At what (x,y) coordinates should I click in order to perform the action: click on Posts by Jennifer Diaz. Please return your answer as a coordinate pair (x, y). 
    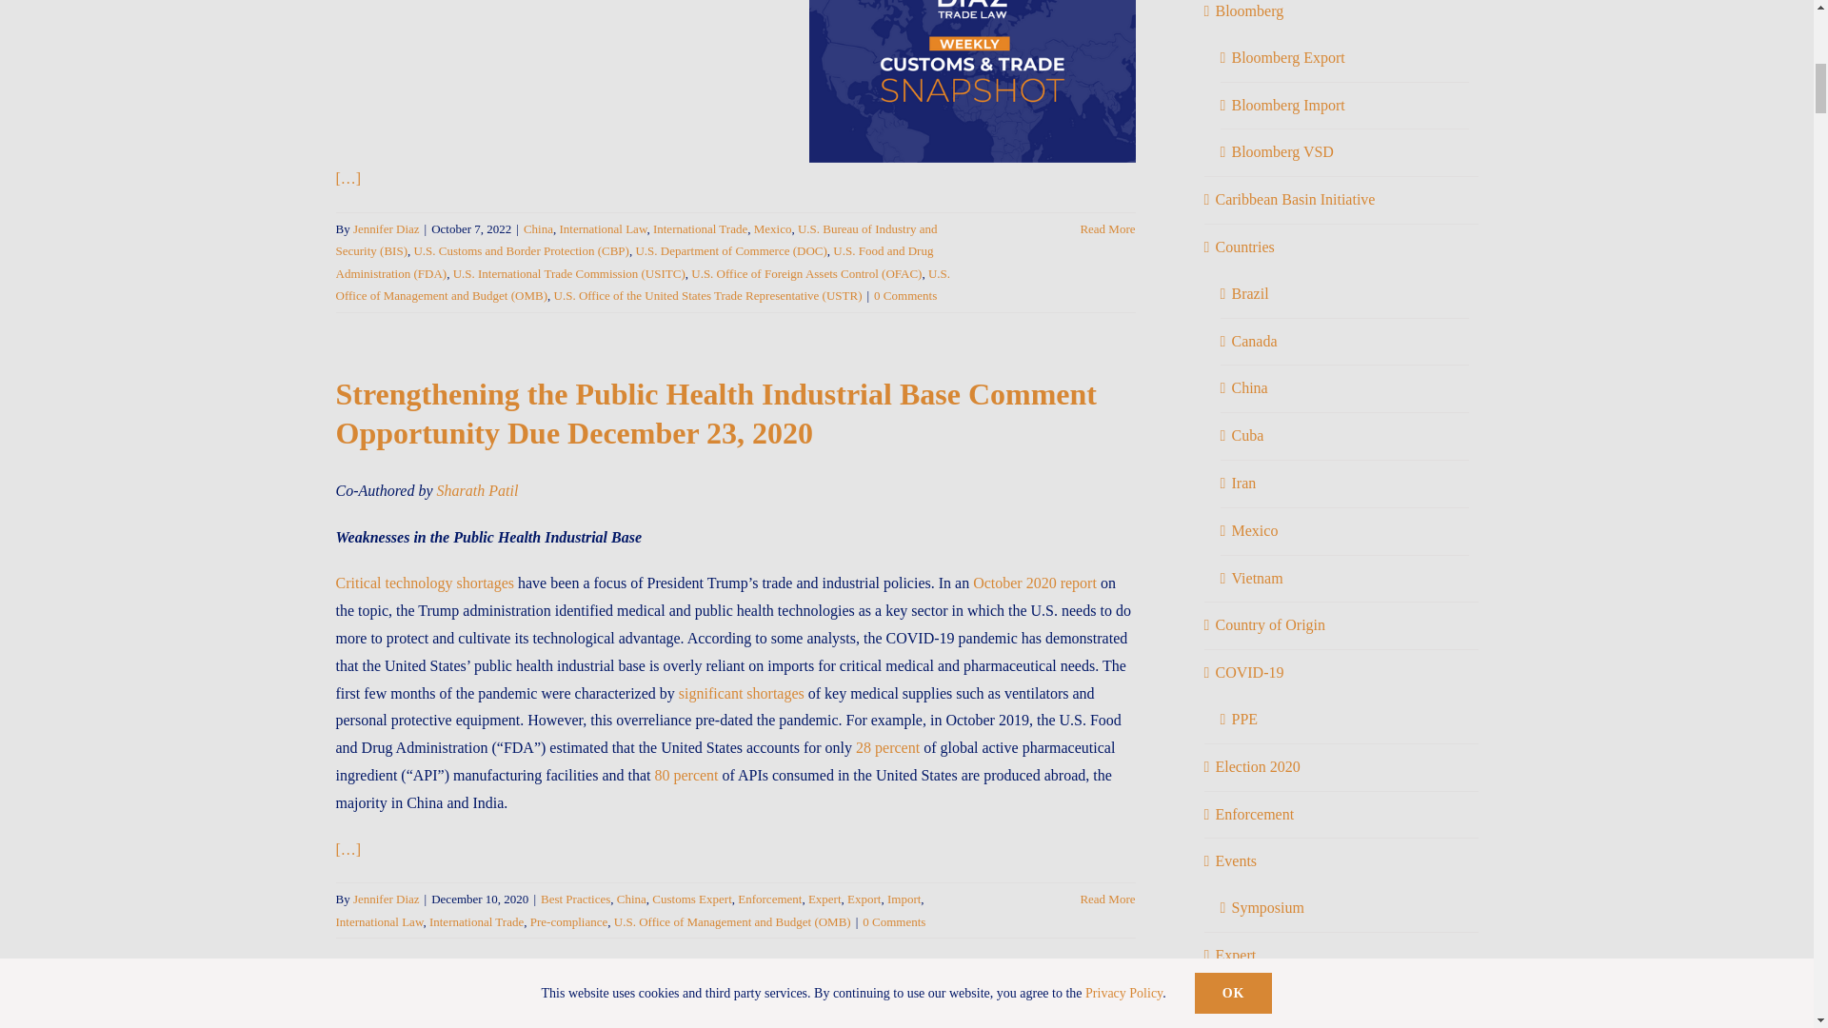
    Looking at the image, I should click on (387, 228).